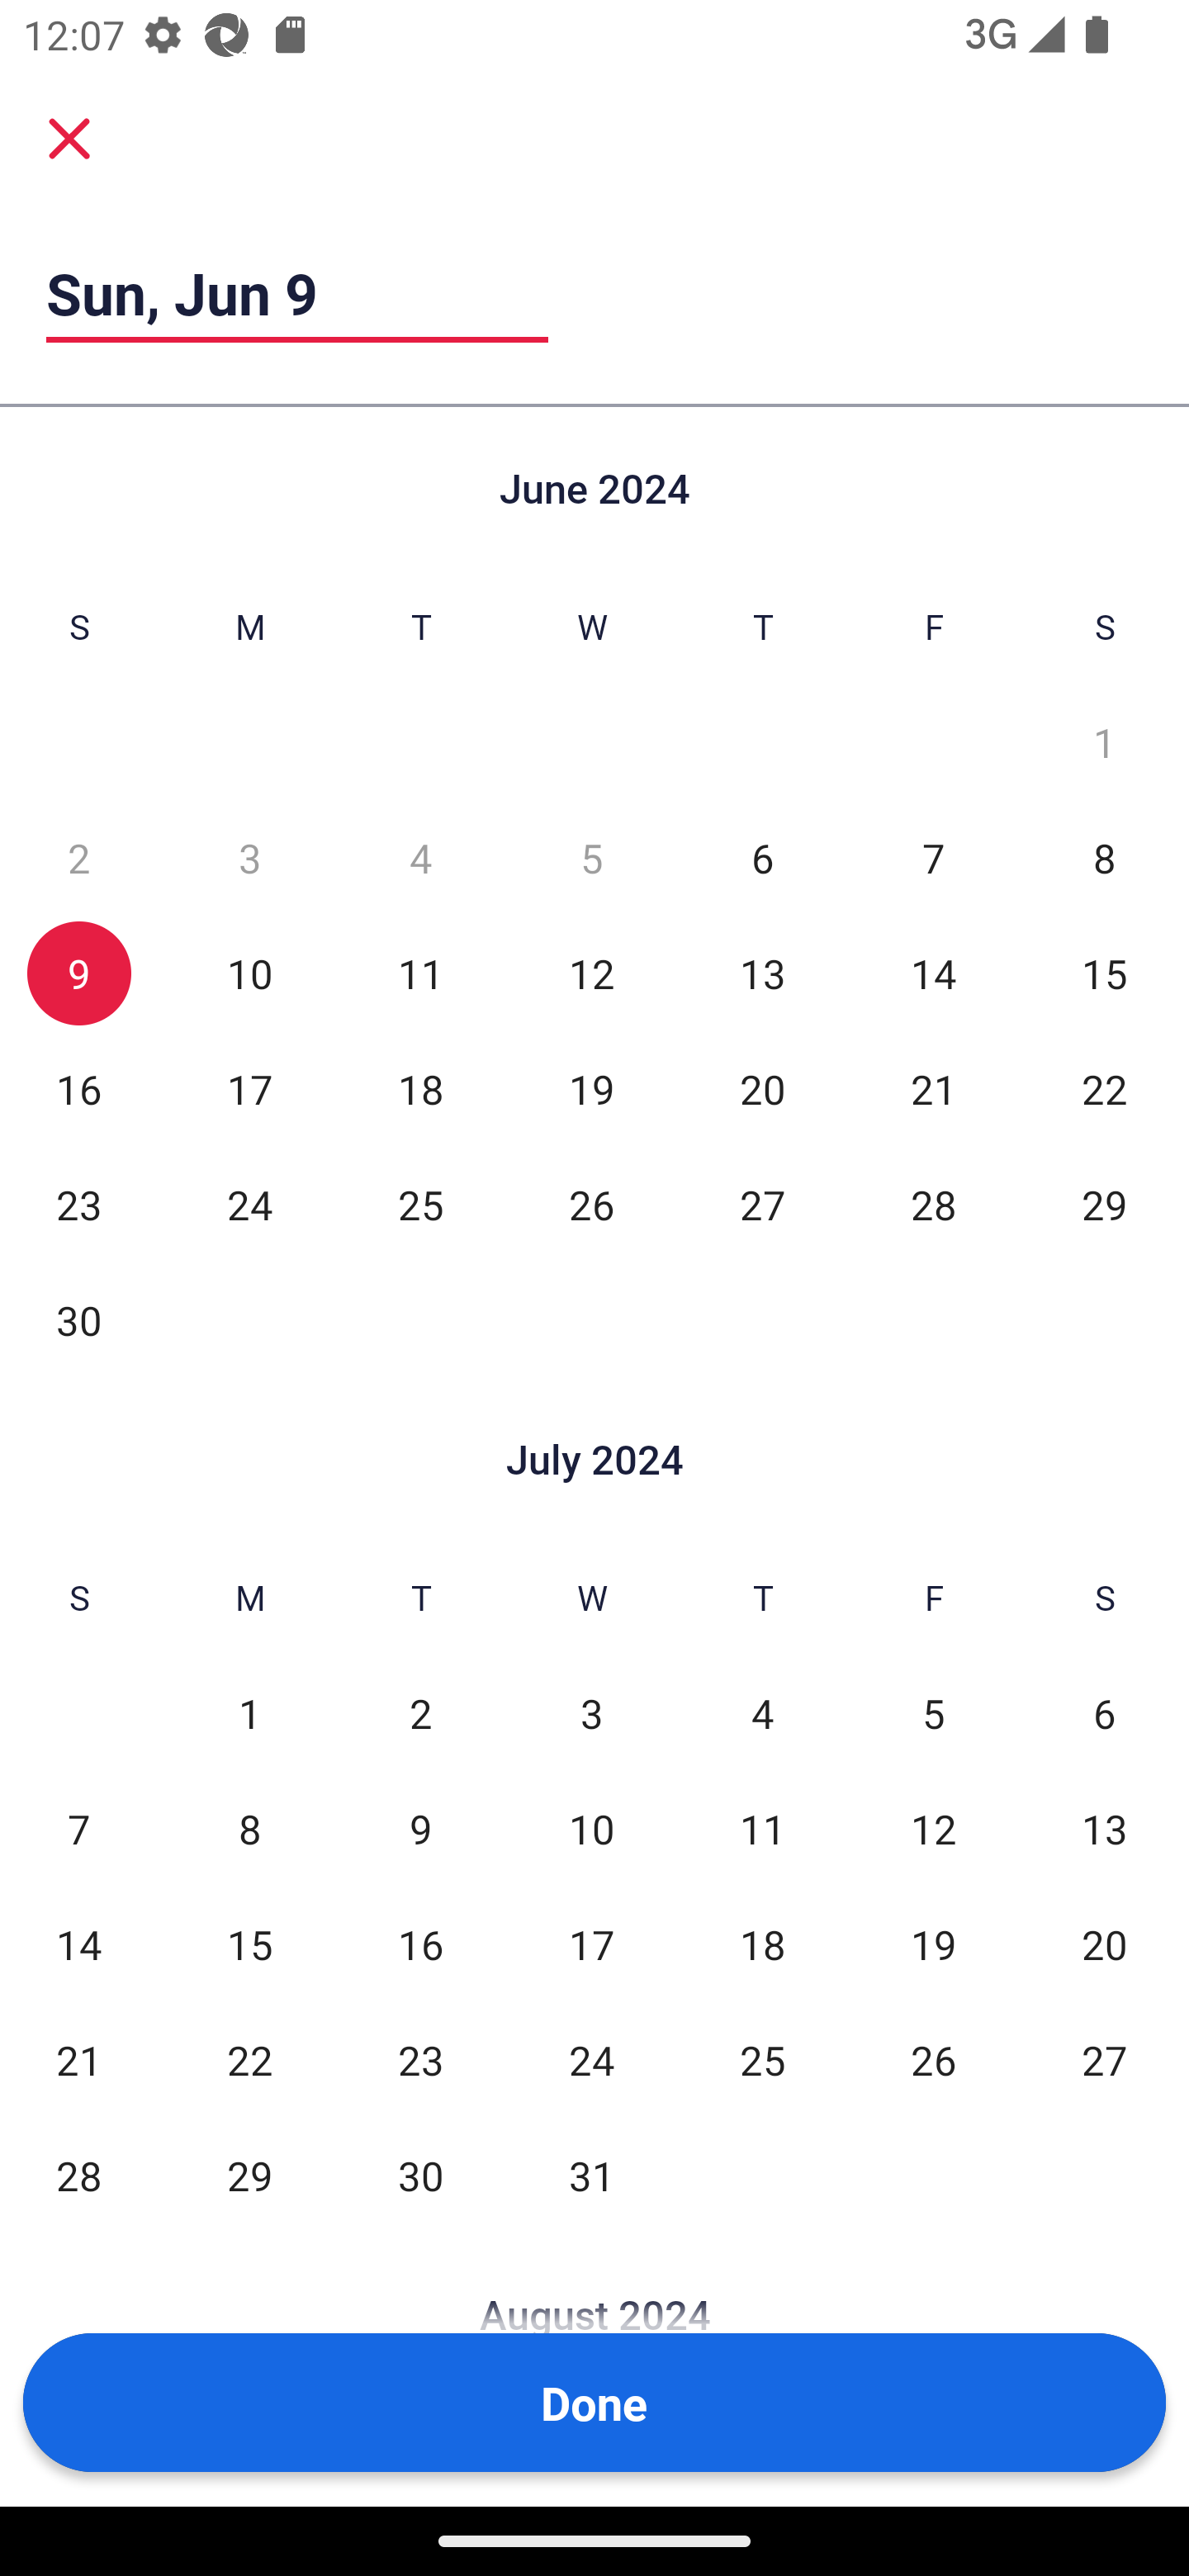  I want to click on 8 Sat, Jun 8, Not Selected, so click(1105, 857).